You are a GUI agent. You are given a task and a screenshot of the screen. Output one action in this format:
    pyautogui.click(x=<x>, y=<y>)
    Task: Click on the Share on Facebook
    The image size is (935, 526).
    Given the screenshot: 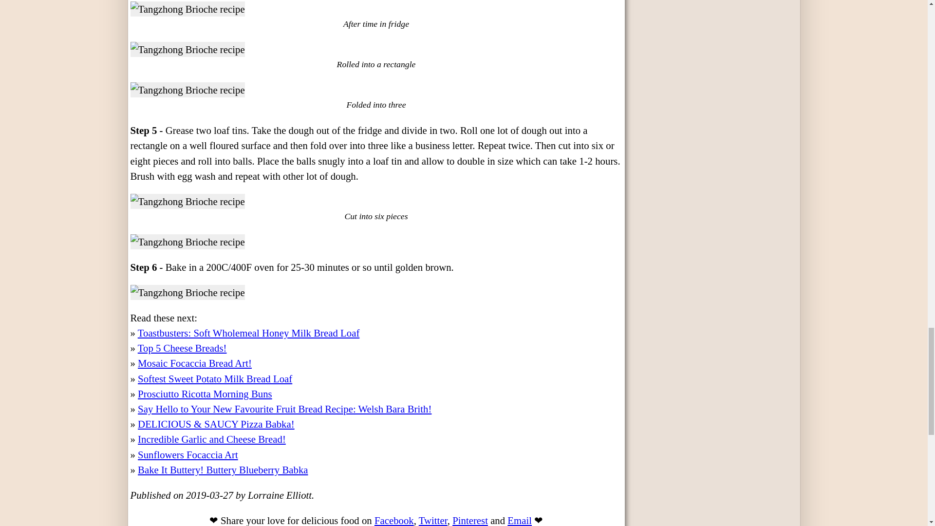 What is the action you would take?
    pyautogui.click(x=394, y=520)
    